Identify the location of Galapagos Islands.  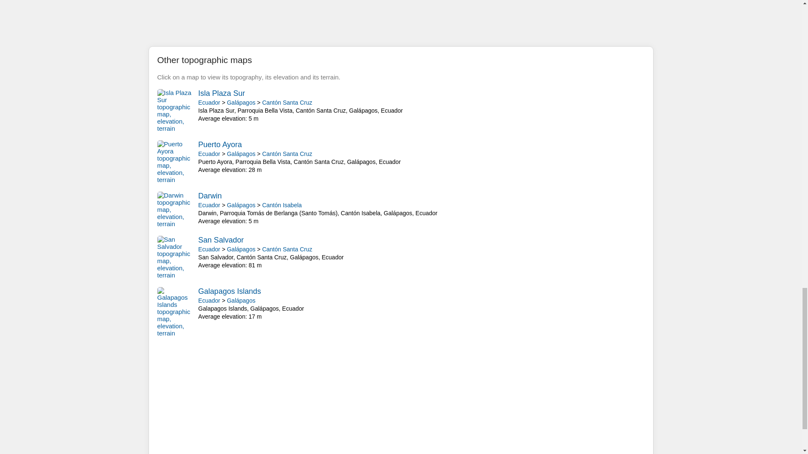
(229, 291).